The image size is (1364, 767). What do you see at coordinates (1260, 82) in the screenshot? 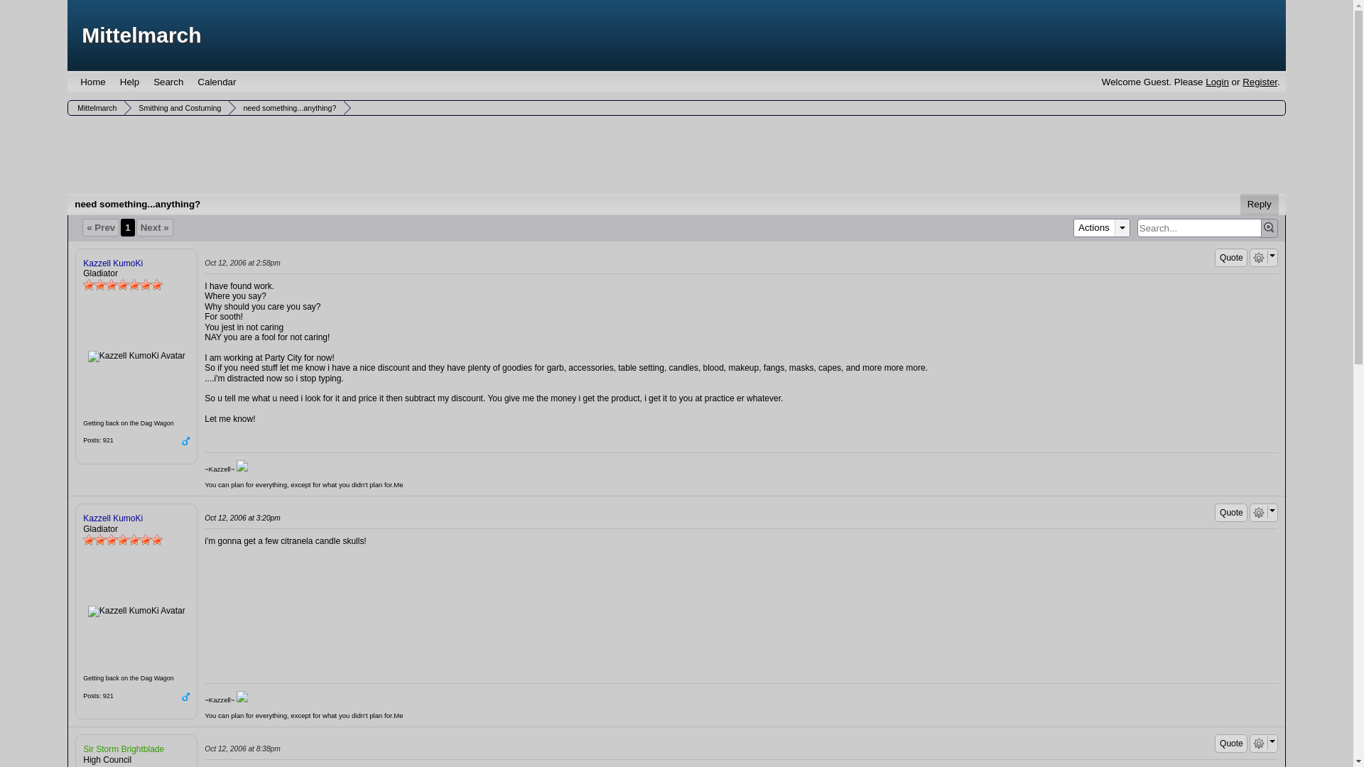
I see `Register` at bounding box center [1260, 82].